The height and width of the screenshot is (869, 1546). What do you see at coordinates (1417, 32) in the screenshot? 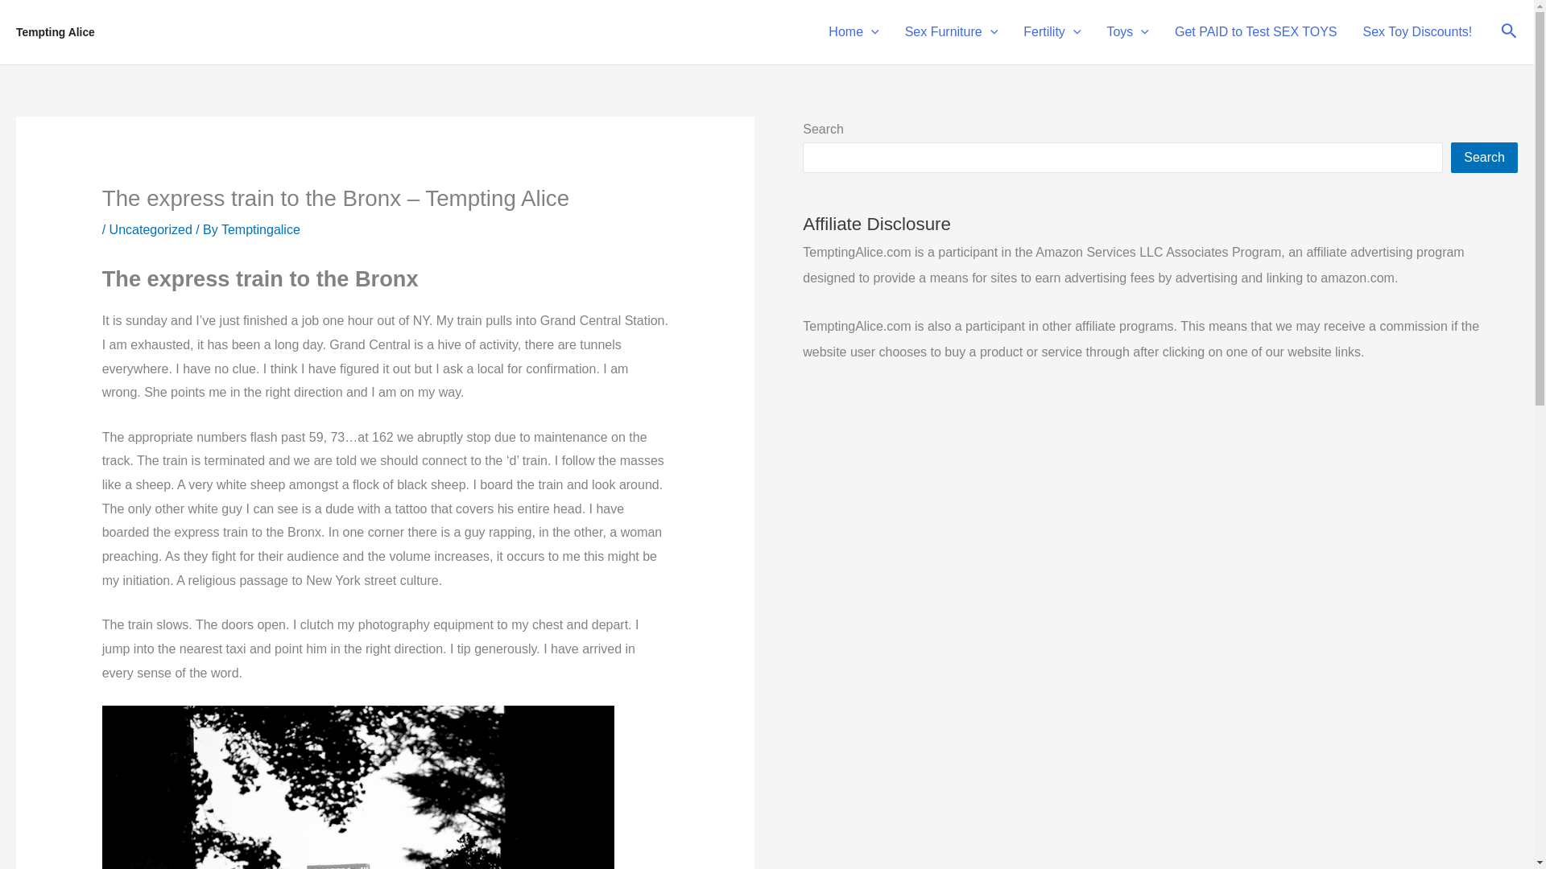
I see `Sex Toy Discounts!` at bounding box center [1417, 32].